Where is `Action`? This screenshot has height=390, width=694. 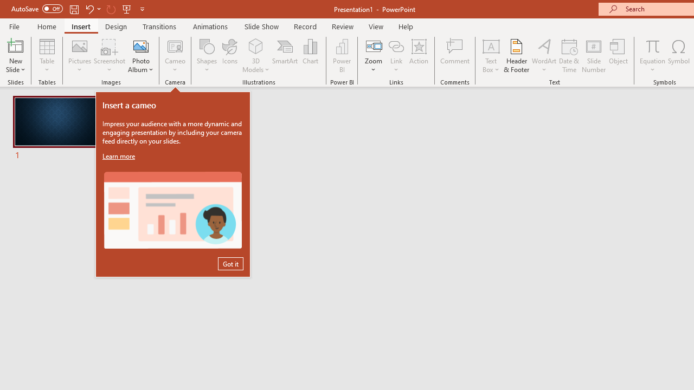
Action is located at coordinates (419, 55).